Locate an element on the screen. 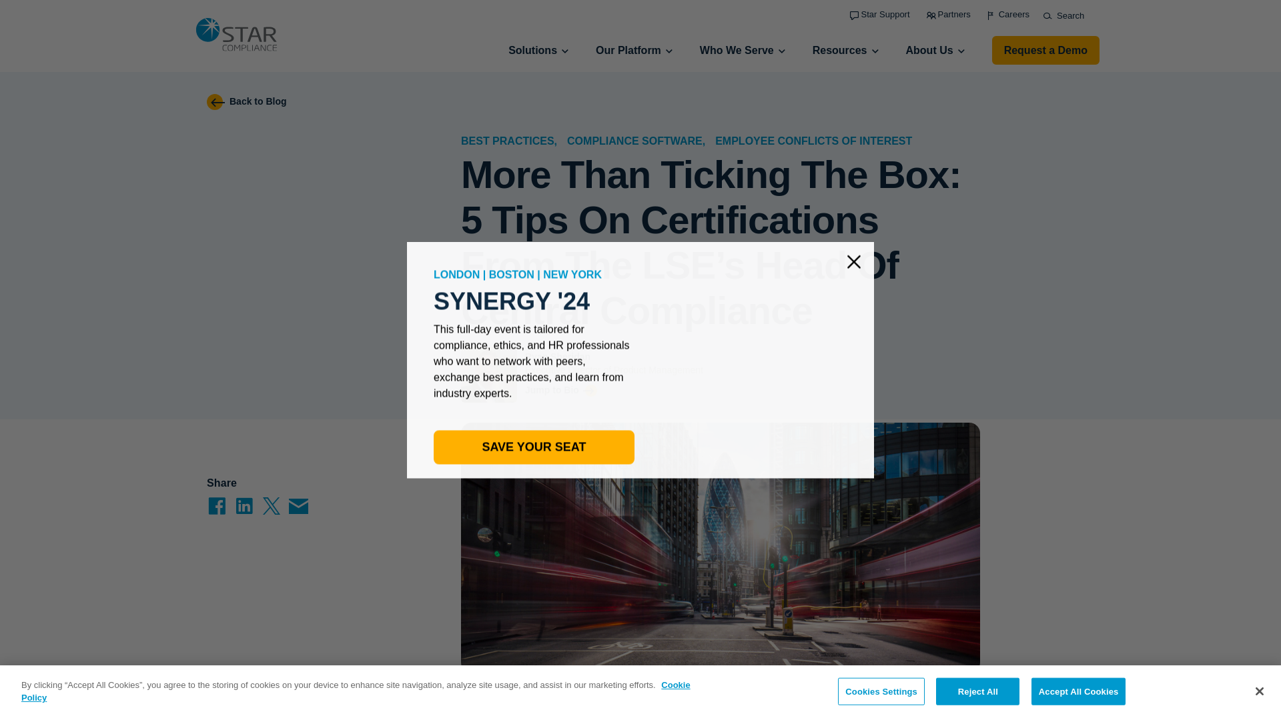  Individual Accountability Regime is located at coordinates (733, 123).